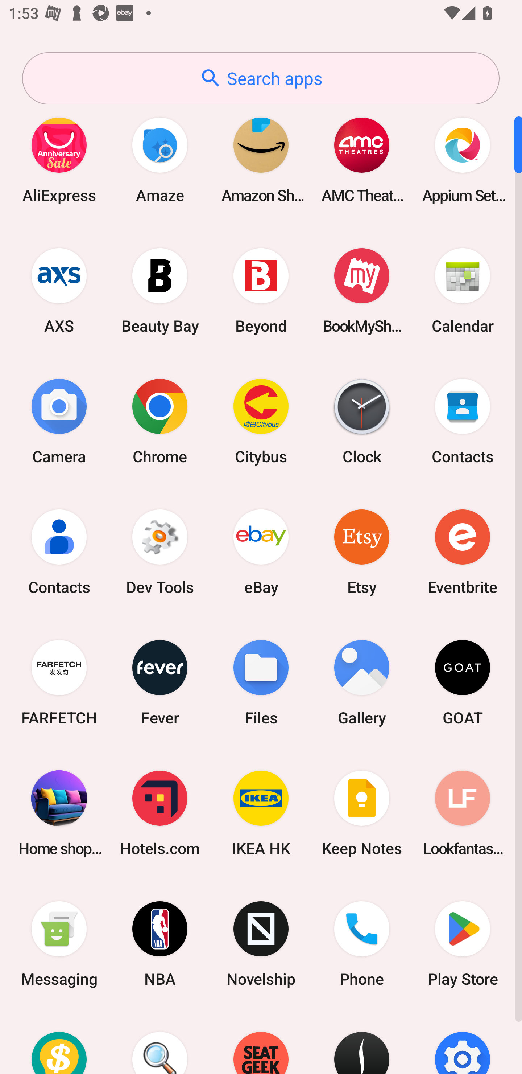 The image size is (522, 1074). What do you see at coordinates (59, 944) in the screenshot?
I see `Messaging` at bounding box center [59, 944].